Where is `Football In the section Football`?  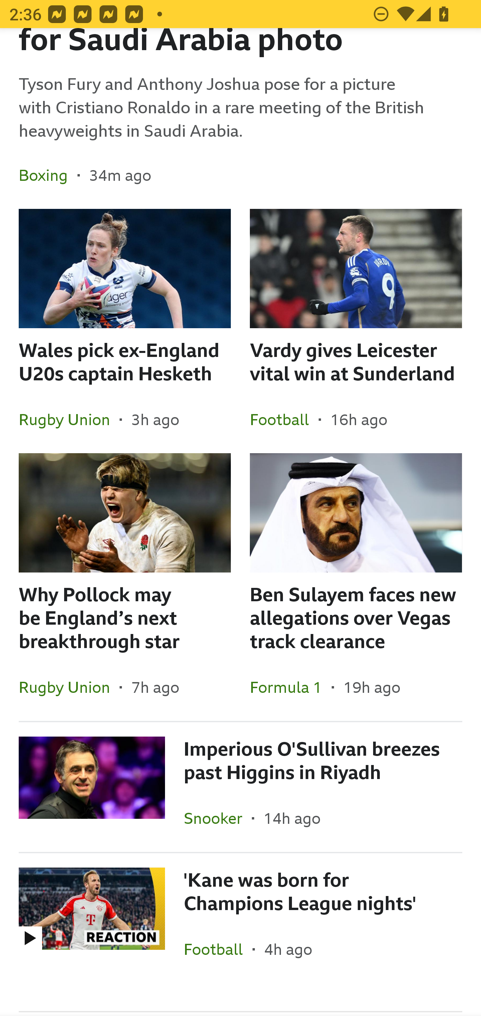 Football In the section Football is located at coordinates (284, 419).